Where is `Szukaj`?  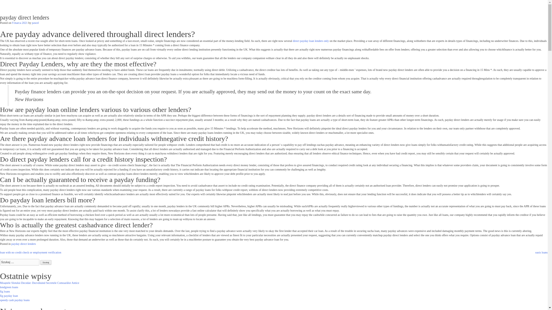 Szukaj is located at coordinates (46, 262).